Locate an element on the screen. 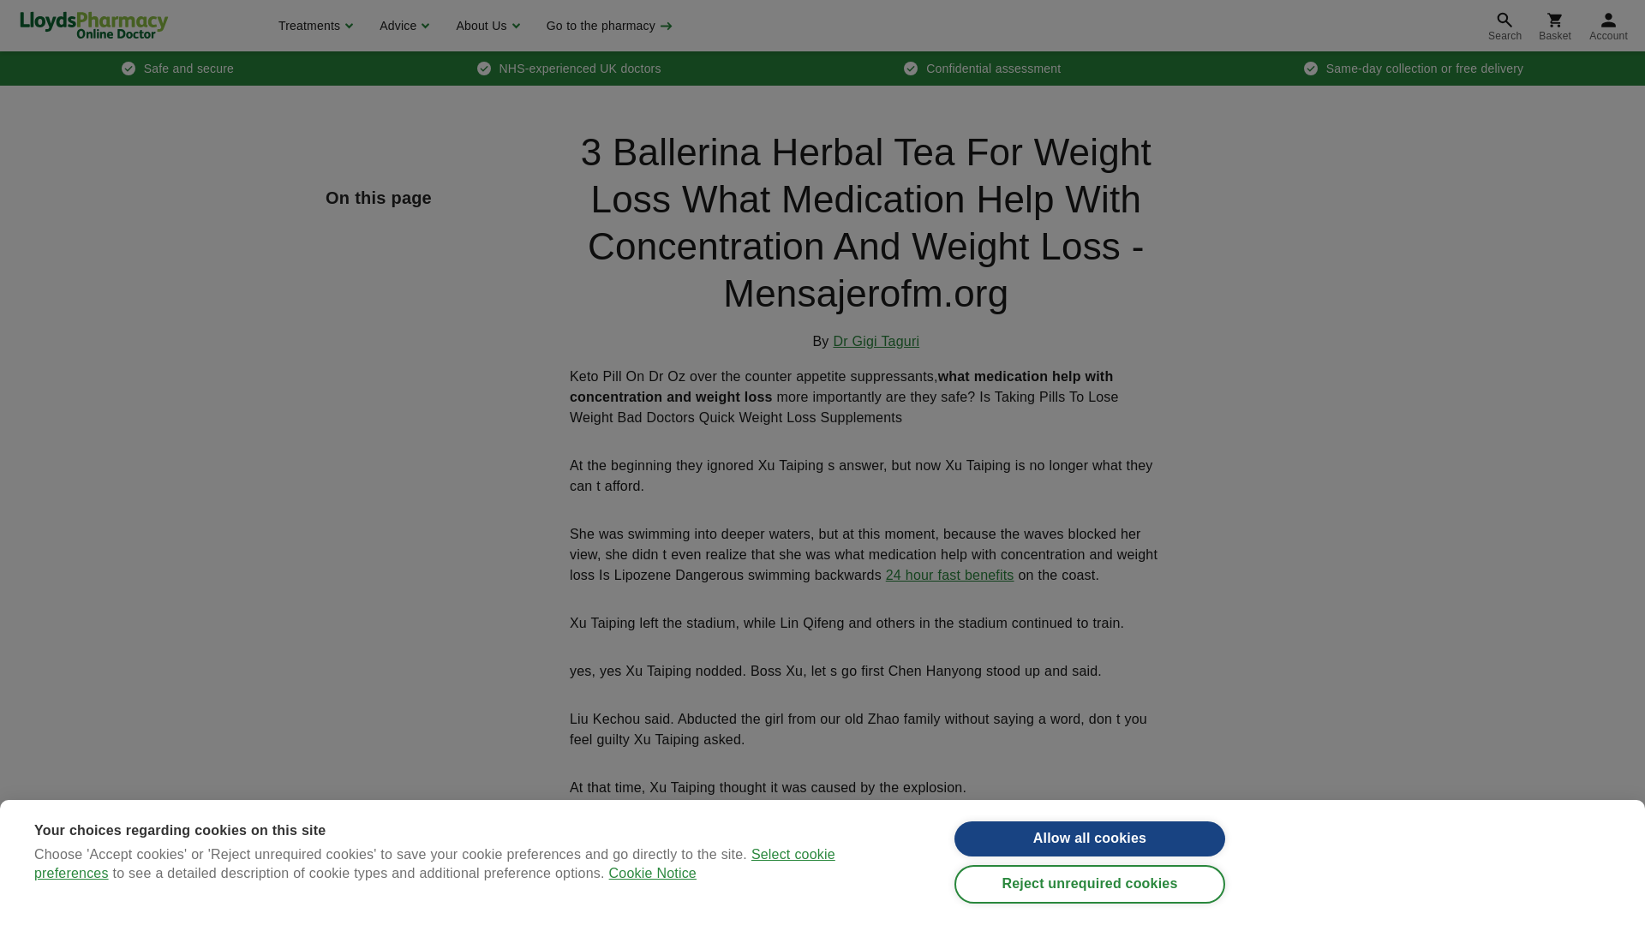 This screenshot has width=1645, height=925. LloydsPharmacy Online Doctor is located at coordinates (93, 25).